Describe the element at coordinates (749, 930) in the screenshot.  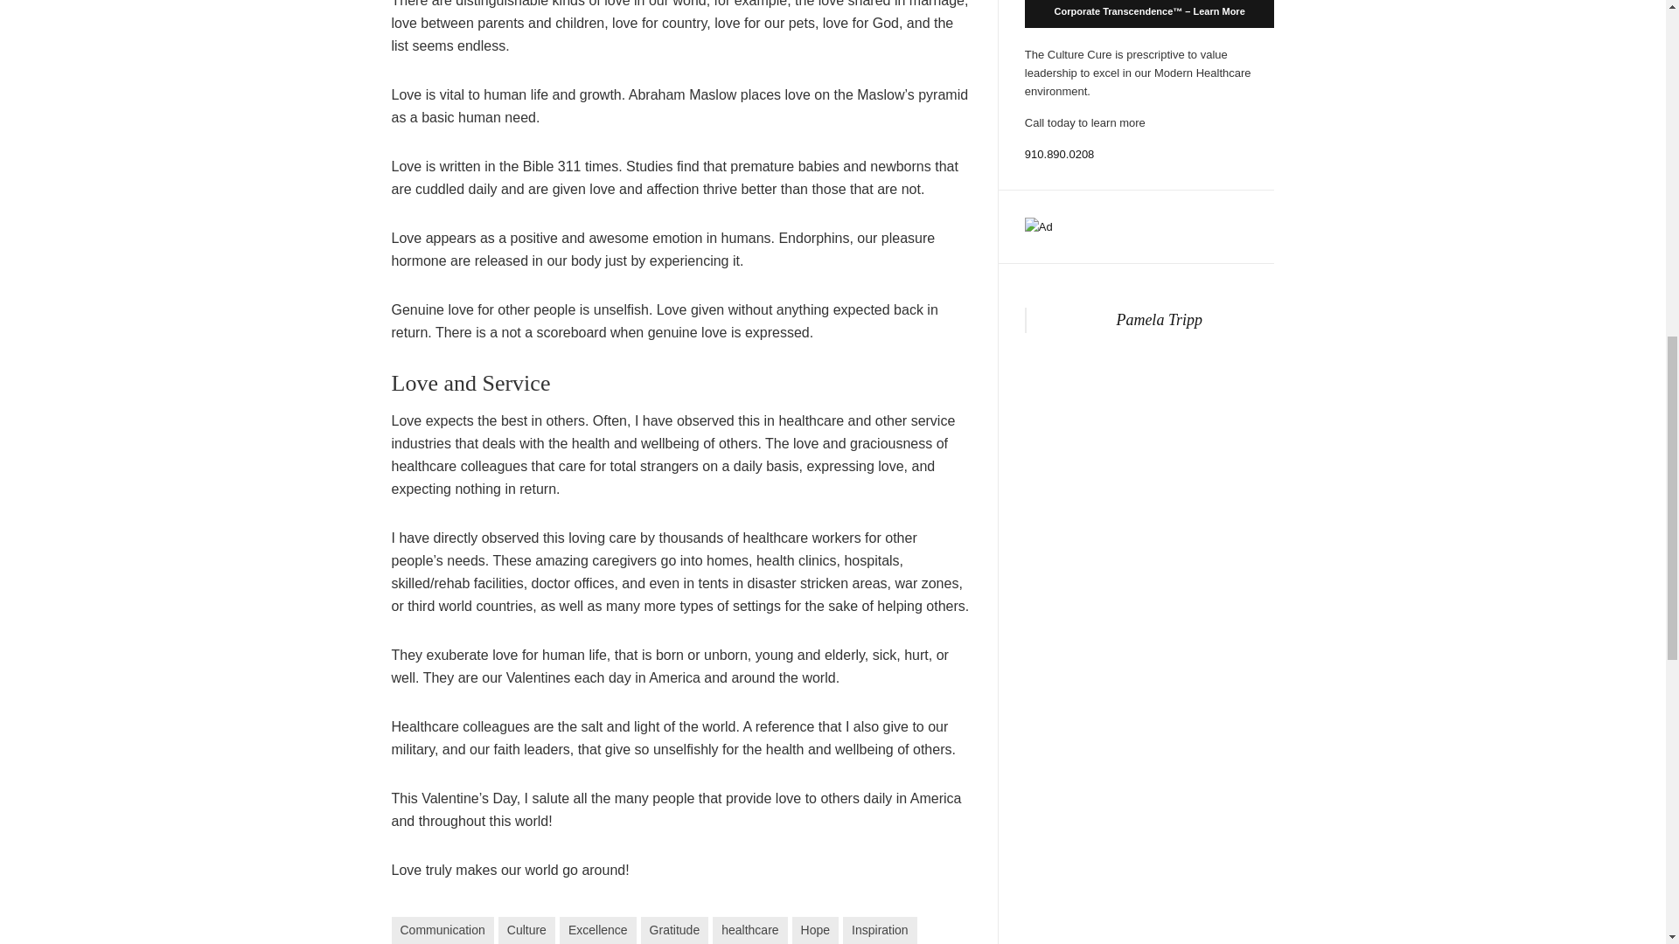
I see `healthcare` at that location.